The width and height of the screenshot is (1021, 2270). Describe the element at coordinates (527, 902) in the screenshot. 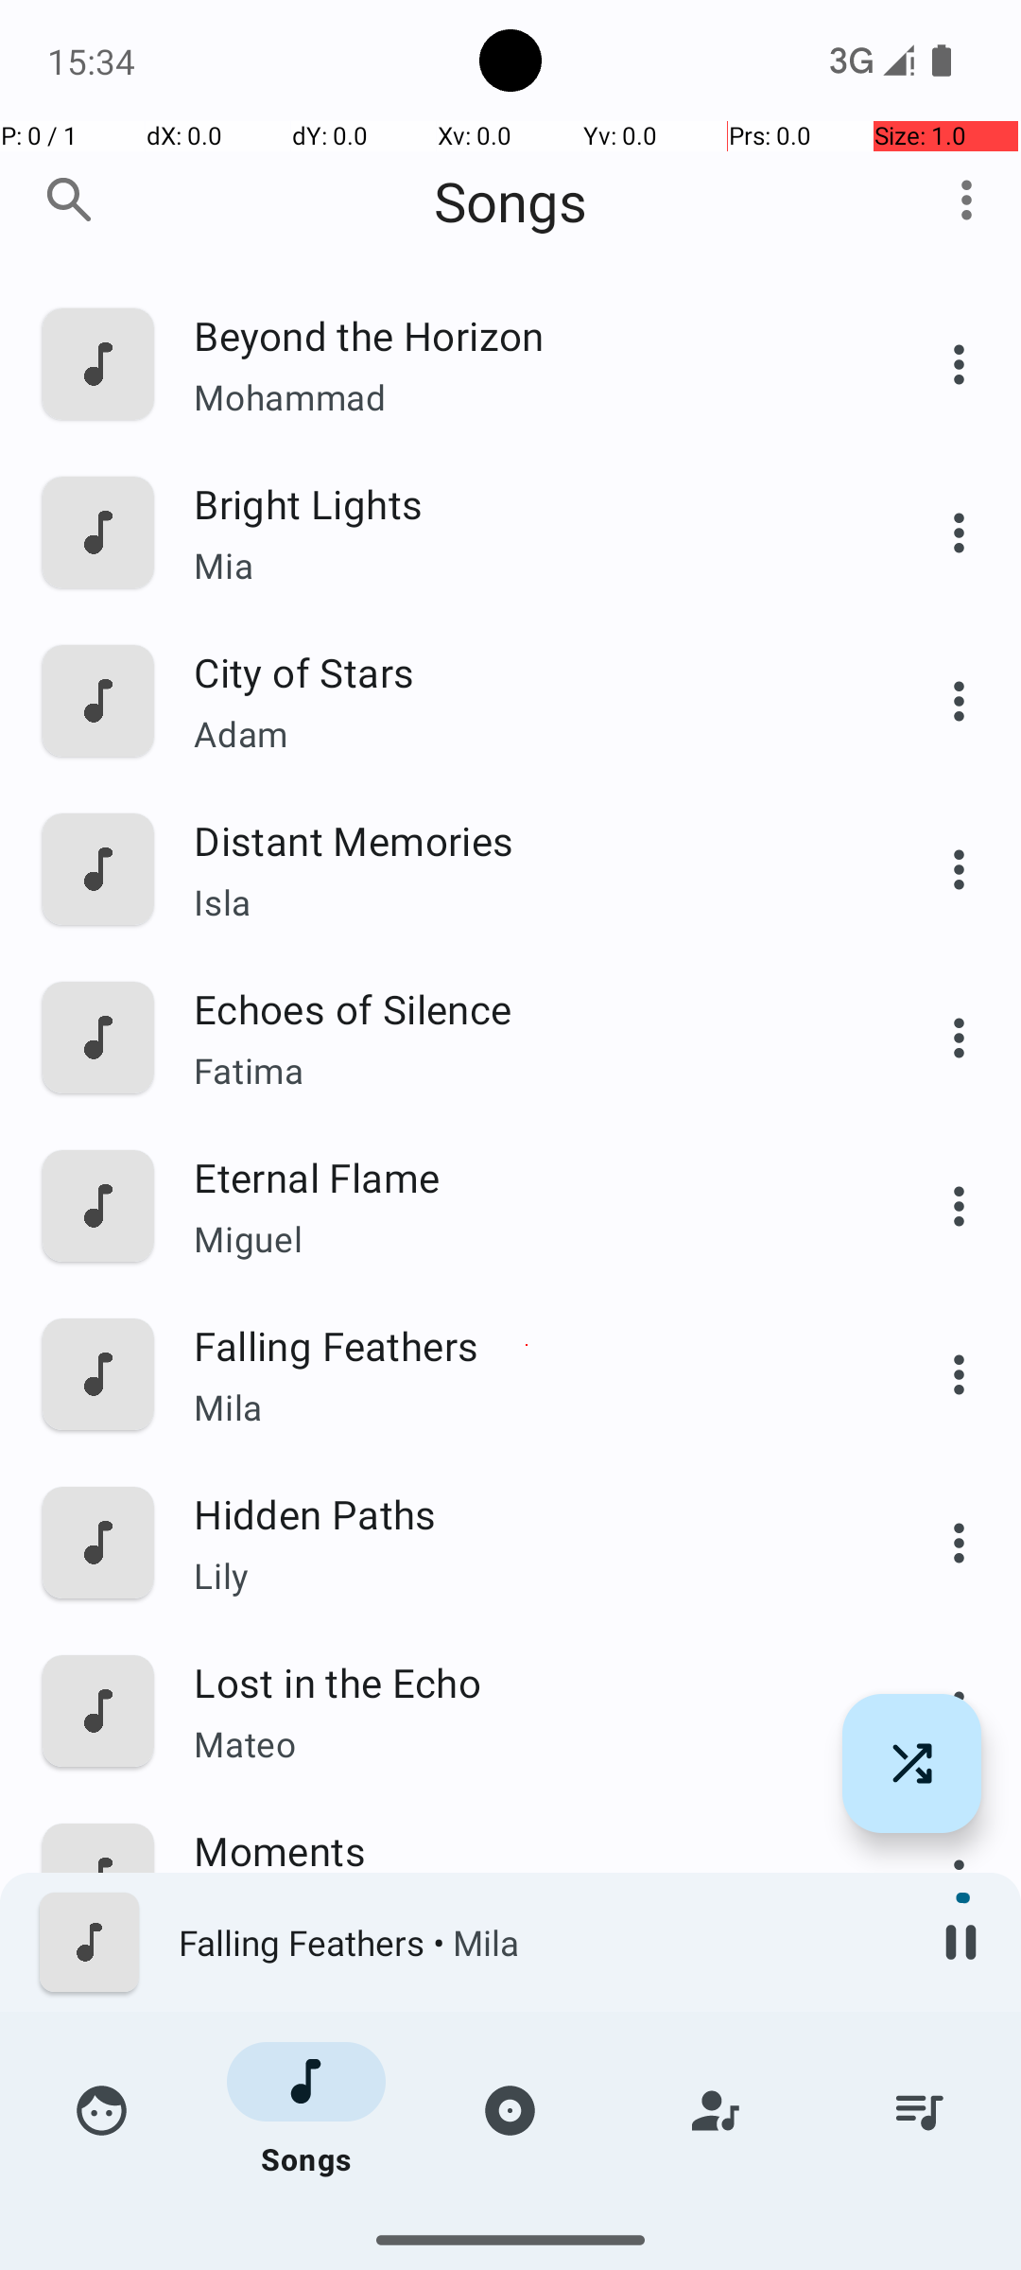

I see `Isla` at that location.